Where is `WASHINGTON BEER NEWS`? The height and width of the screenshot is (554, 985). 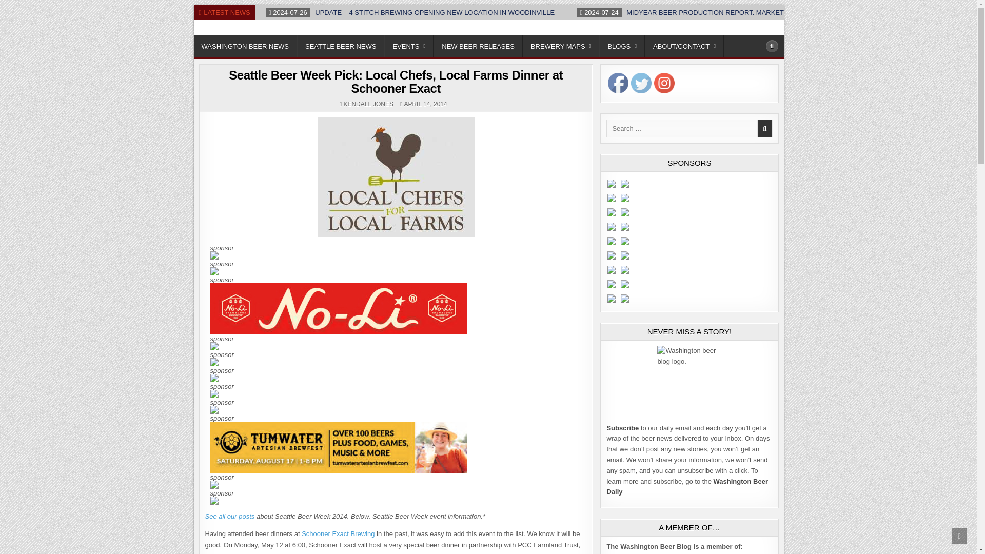 WASHINGTON BEER NEWS is located at coordinates (245, 46).